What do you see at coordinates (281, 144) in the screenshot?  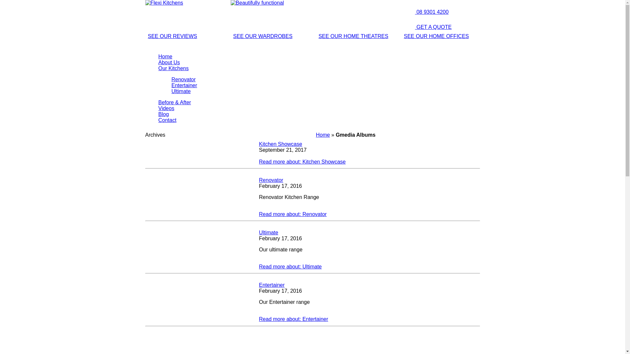 I see `Kitchen Showcase` at bounding box center [281, 144].